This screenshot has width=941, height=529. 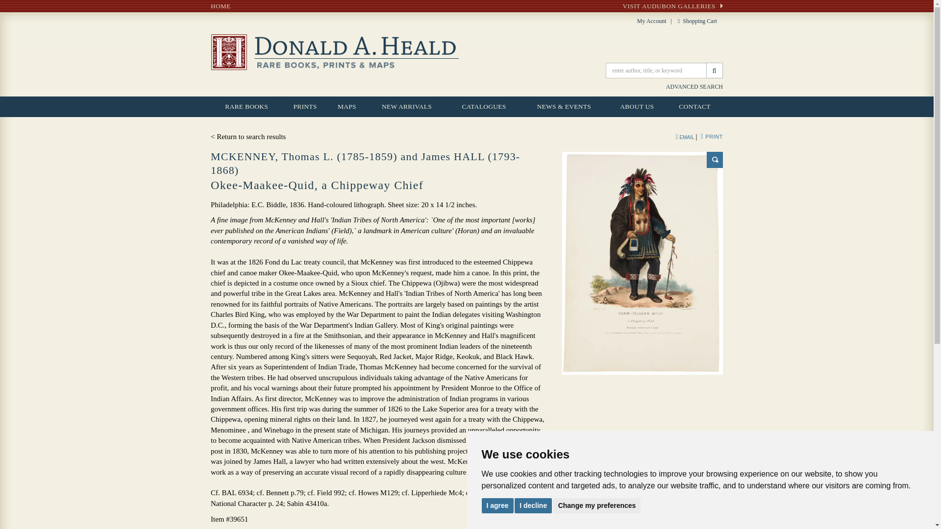 What do you see at coordinates (694, 106) in the screenshot?
I see `CONTACT` at bounding box center [694, 106].